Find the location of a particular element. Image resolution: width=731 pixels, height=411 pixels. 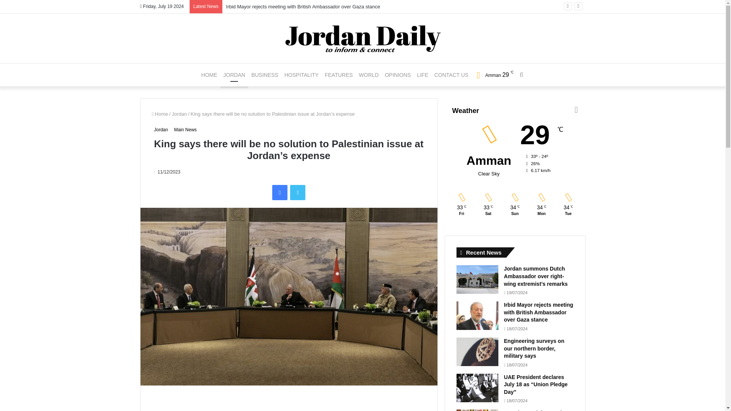

Jordan is located at coordinates (179, 113).